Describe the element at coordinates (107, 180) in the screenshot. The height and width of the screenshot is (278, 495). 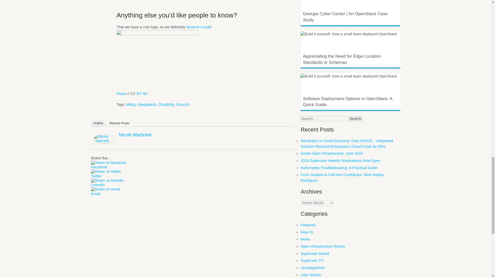
I see `linkedin` at that location.